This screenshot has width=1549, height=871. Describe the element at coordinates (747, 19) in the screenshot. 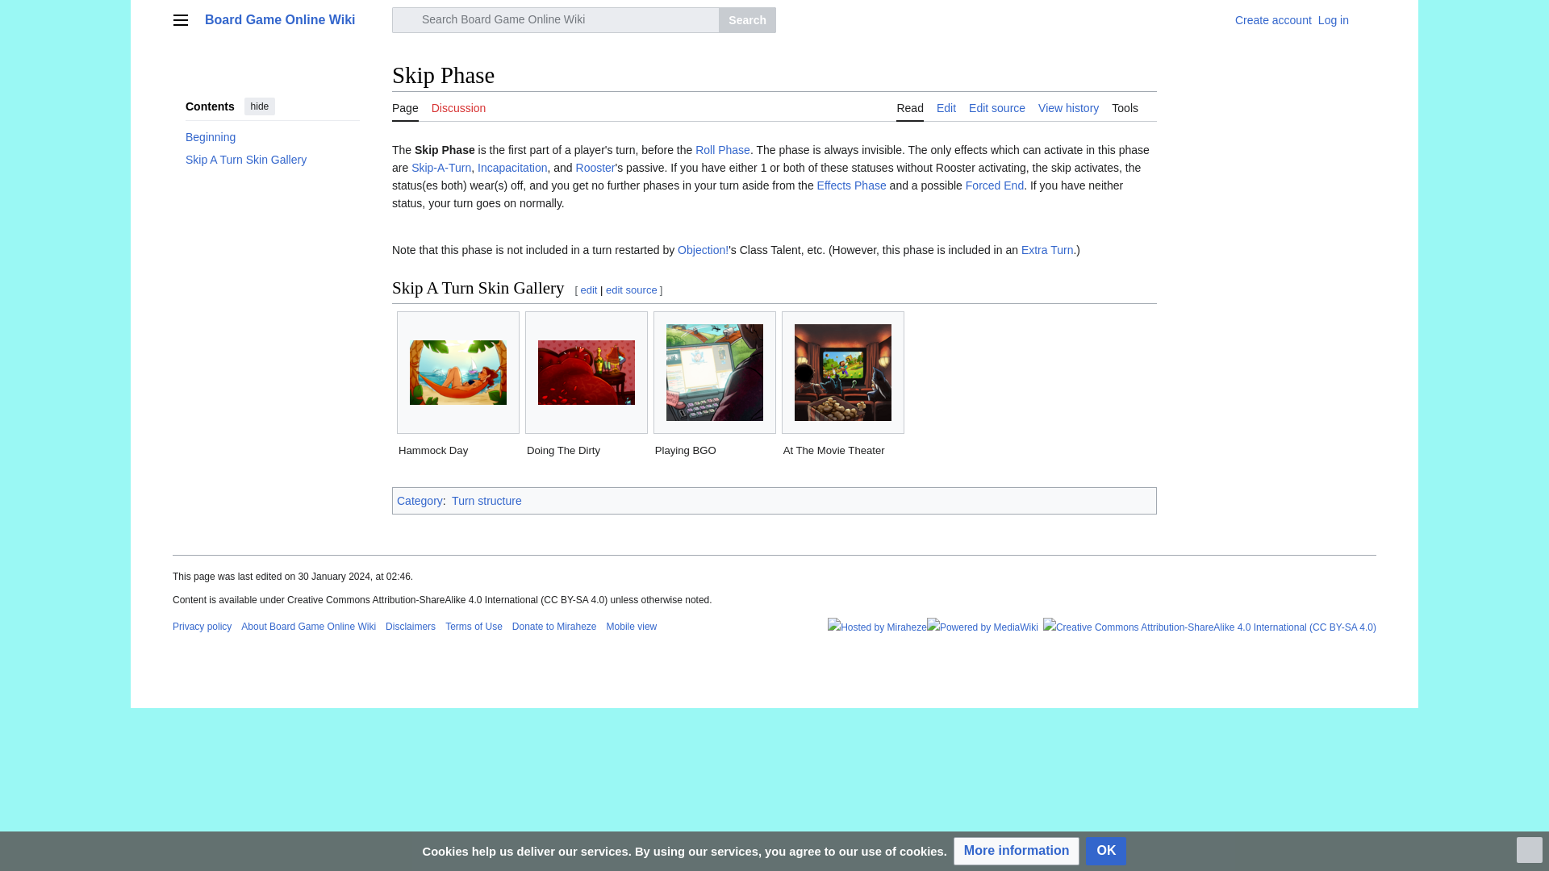

I see `Search` at that location.